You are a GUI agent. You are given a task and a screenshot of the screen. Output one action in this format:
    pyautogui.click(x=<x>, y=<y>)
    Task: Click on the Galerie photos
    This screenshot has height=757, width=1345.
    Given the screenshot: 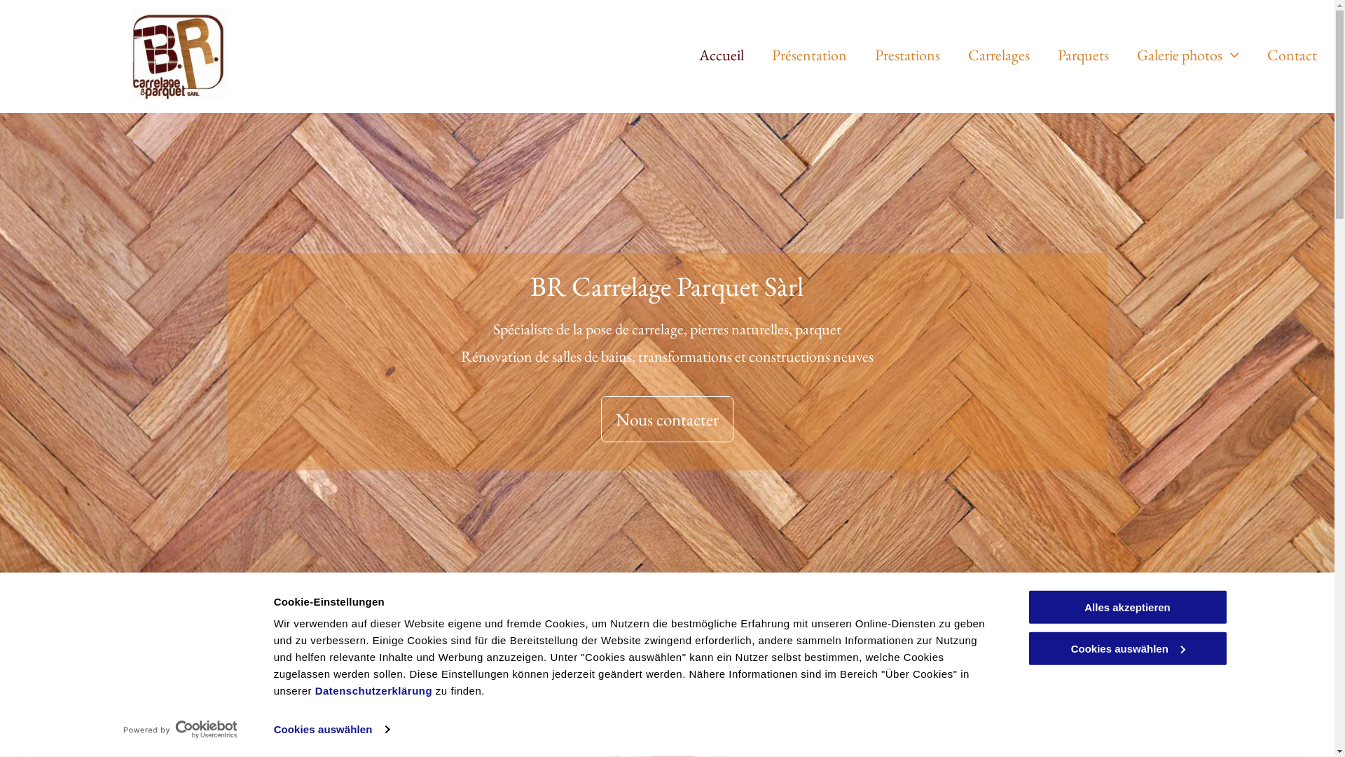 What is the action you would take?
    pyautogui.click(x=1174, y=55)
    